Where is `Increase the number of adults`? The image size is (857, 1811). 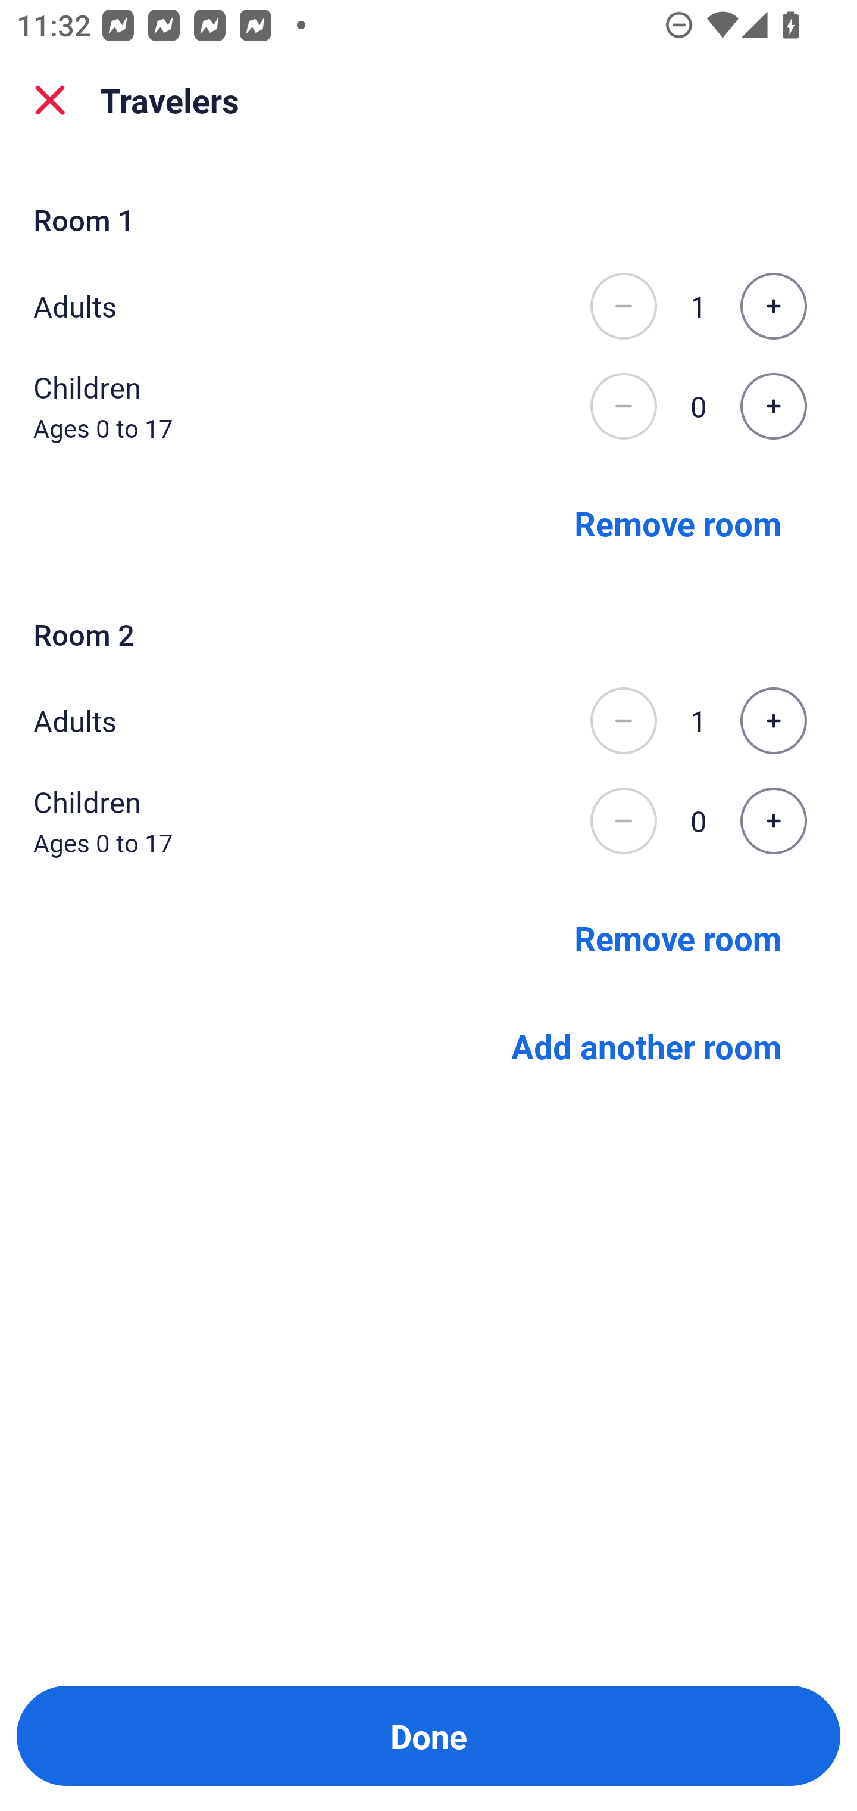
Increase the number of adults is located at coordinates (773, 306).